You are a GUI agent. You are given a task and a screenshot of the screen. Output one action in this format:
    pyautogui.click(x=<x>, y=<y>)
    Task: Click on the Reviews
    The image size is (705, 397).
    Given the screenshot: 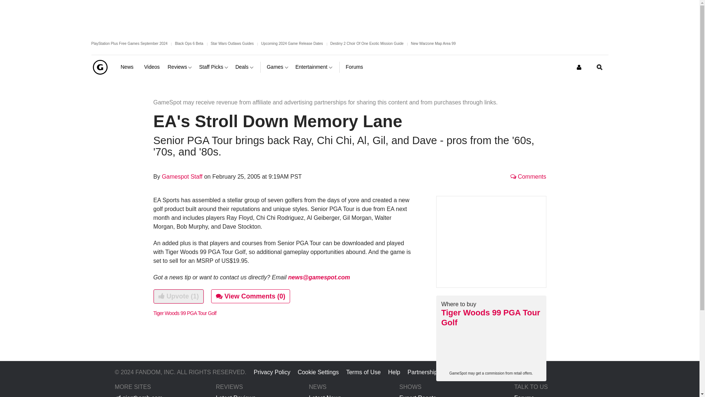 What is the action you would take?
    pyautogui.click(x=180, y=67)
    